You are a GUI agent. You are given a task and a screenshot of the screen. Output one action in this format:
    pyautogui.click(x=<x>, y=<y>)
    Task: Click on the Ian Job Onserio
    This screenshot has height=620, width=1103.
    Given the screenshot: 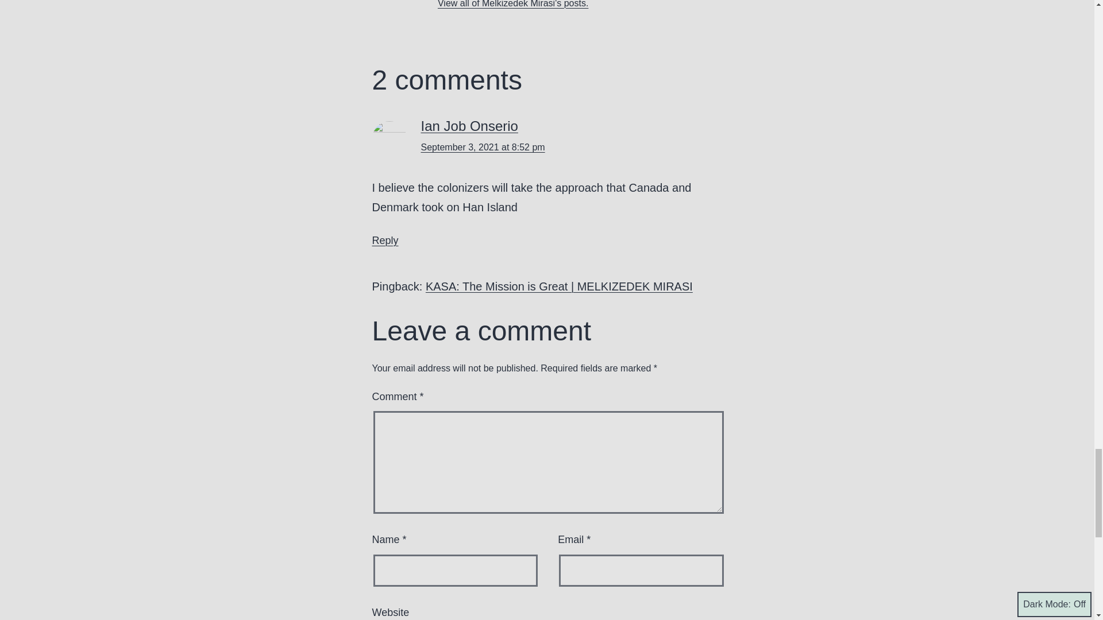 What is the action you would take?
    pyautogui.click(x=469, y=126)
    